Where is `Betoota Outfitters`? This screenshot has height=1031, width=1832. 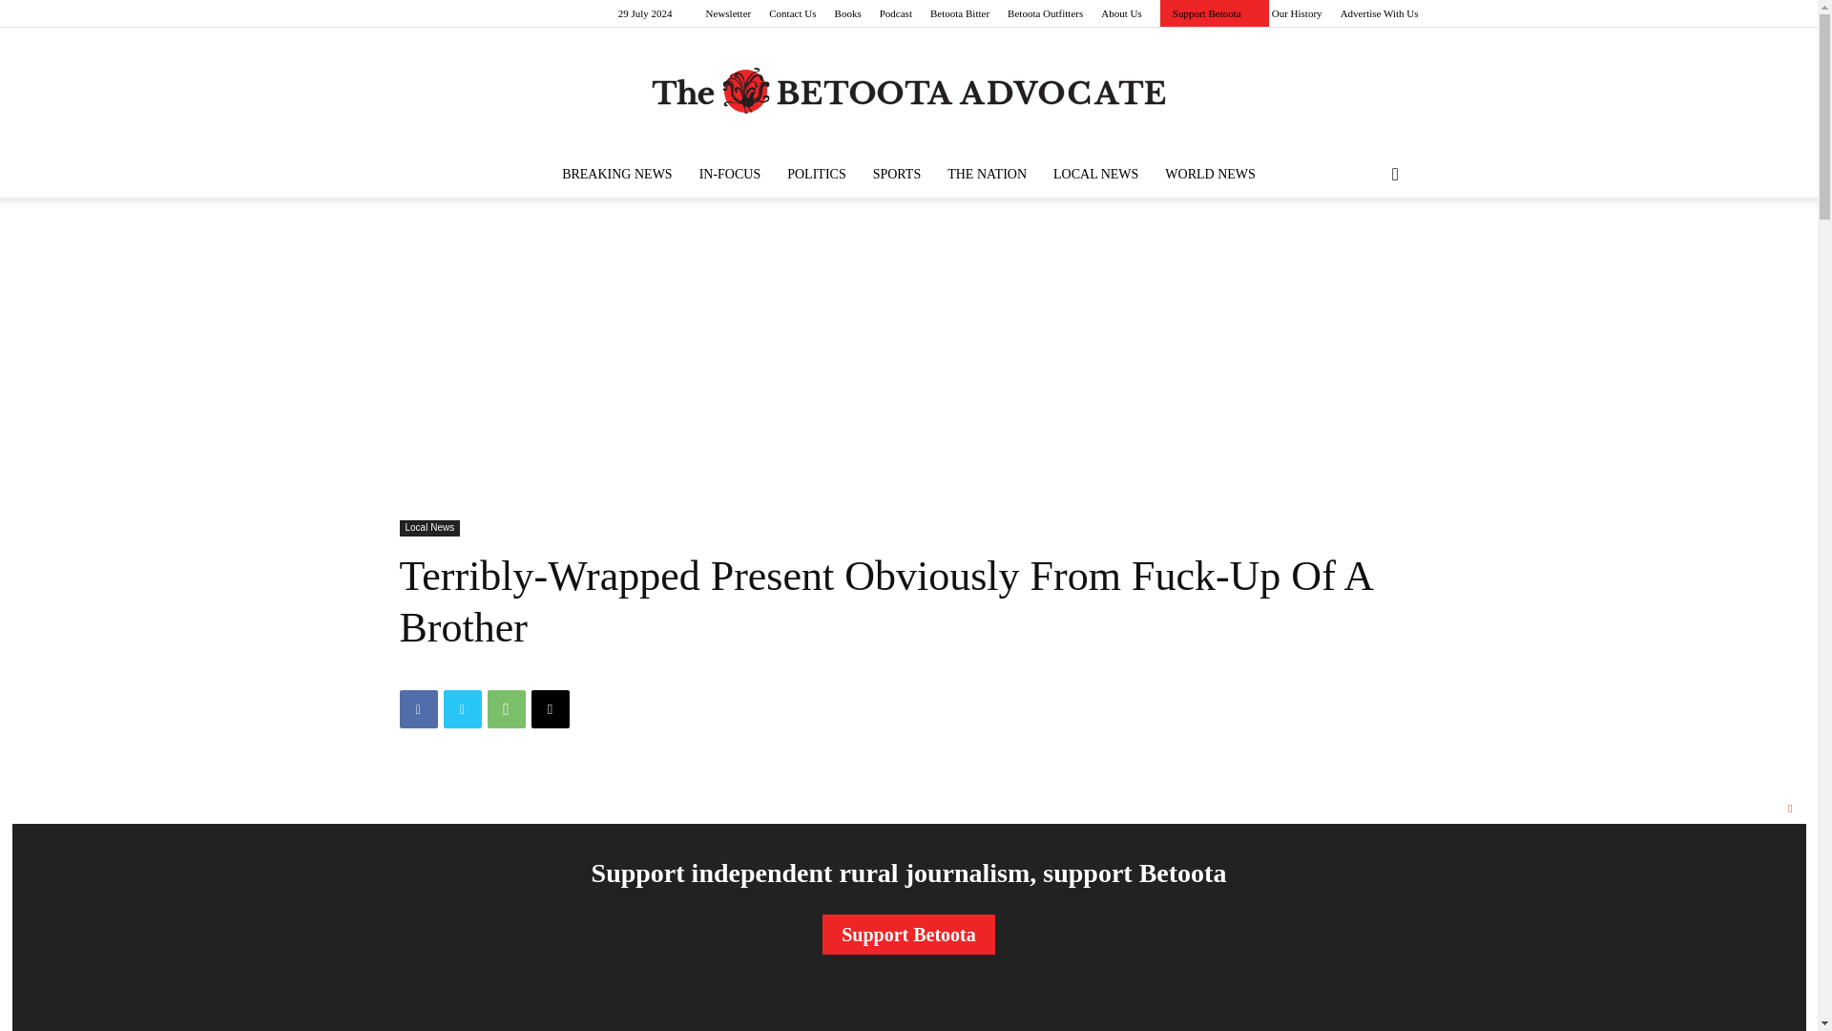 Betoota Outfitters is located at coordinates (1045, 13).